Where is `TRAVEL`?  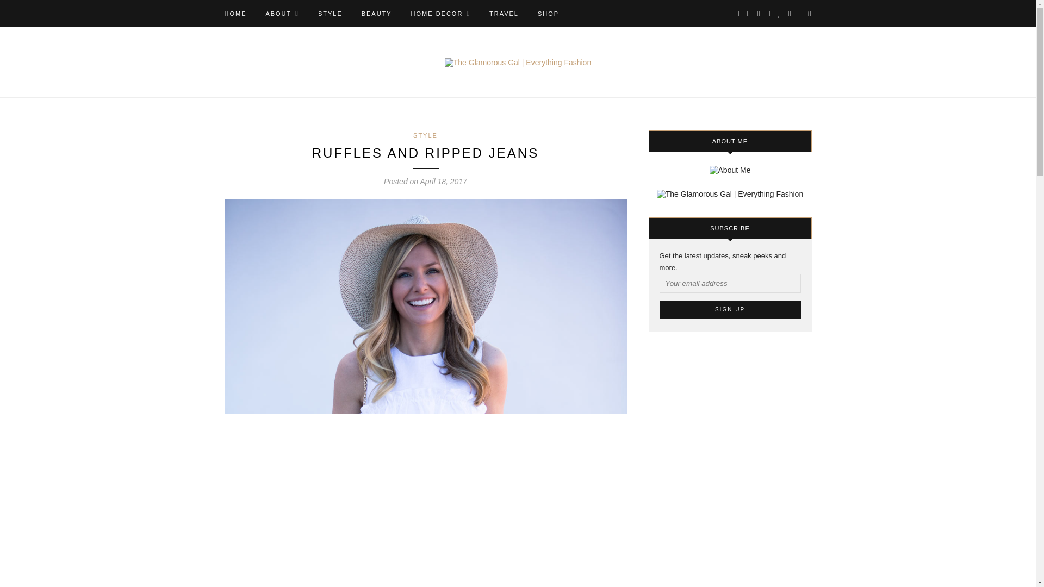
TRAVEL is located at coordinates (504, 13).